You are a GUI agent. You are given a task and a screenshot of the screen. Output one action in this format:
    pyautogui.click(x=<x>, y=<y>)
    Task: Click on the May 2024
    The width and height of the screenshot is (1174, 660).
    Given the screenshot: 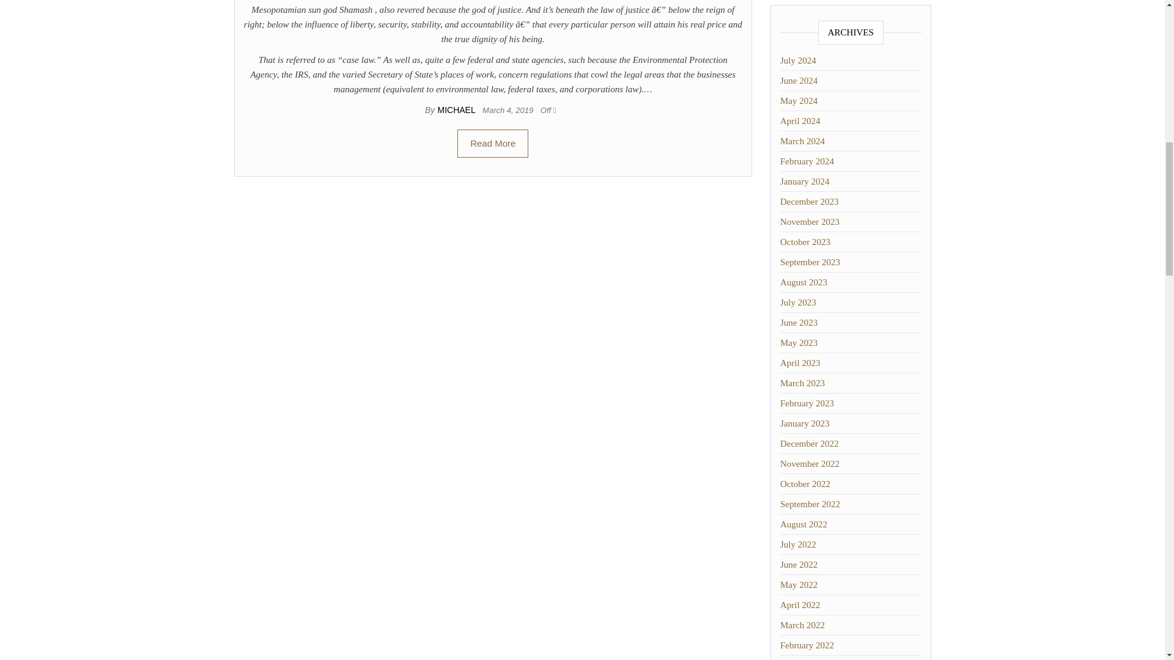 What is the action you would take?
    pyautogui.click(x=799, y=100)
    